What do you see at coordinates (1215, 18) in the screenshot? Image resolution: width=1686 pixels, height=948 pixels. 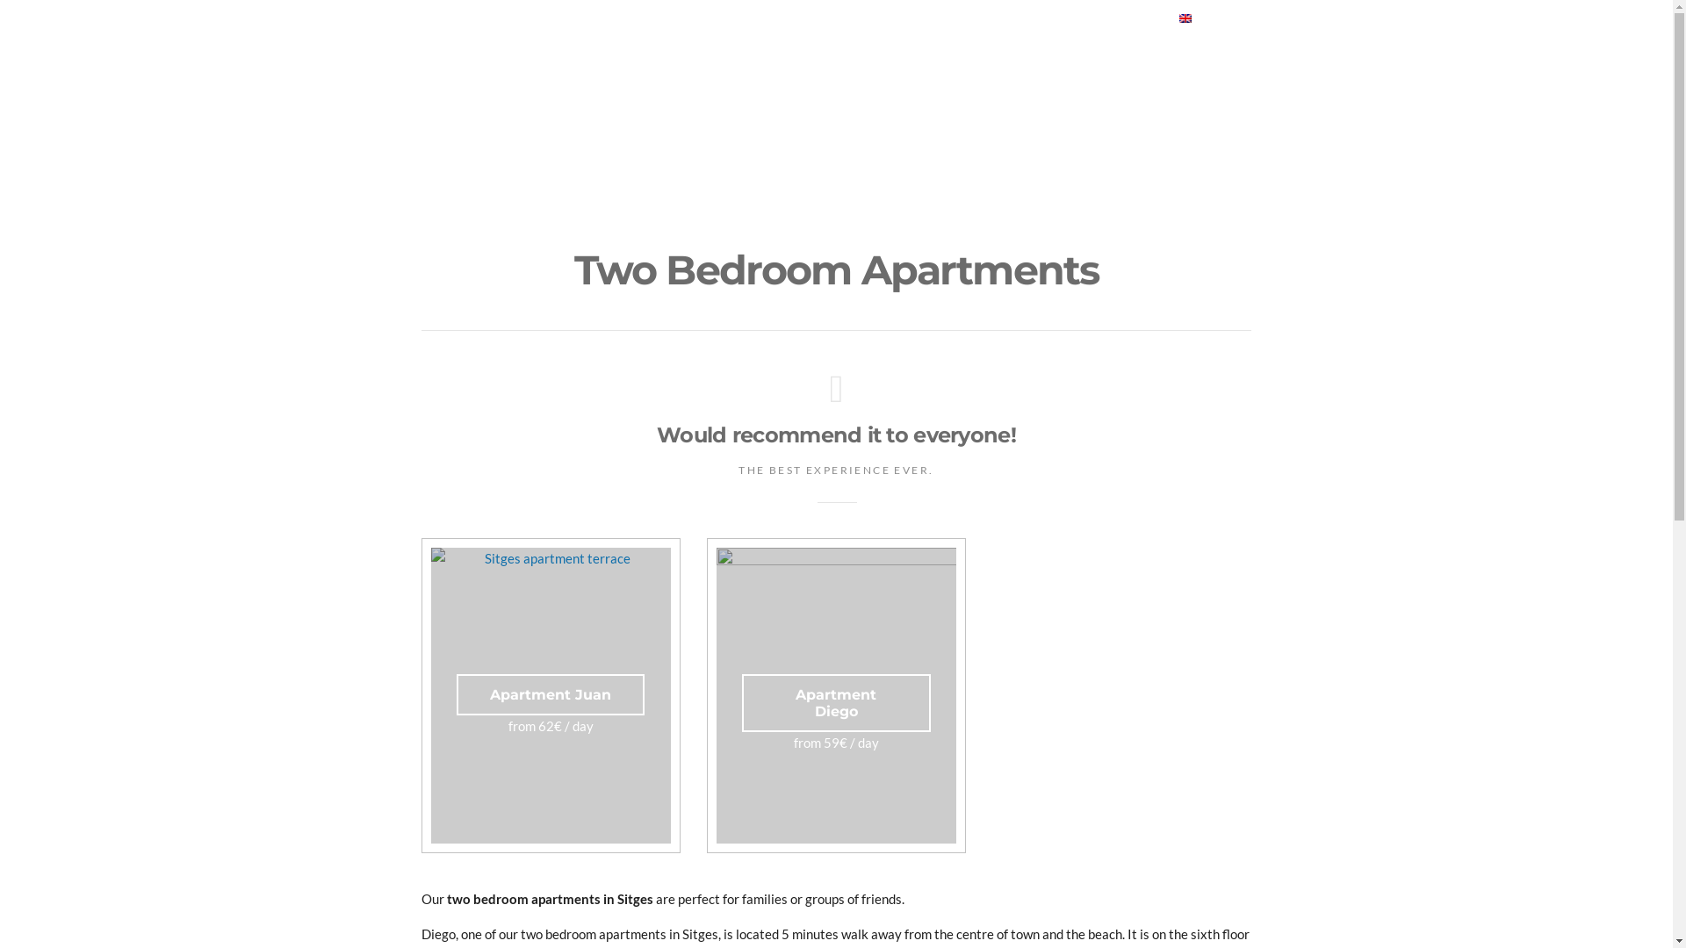 I see `ENGLISH` at bounding box center [1215, 18].